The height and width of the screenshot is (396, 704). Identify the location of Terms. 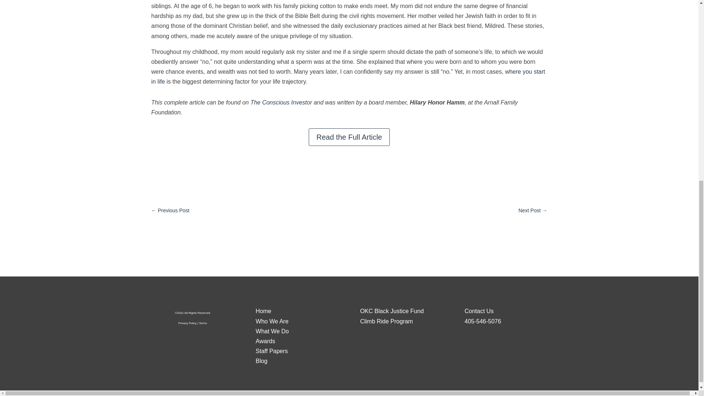
(202, 323).